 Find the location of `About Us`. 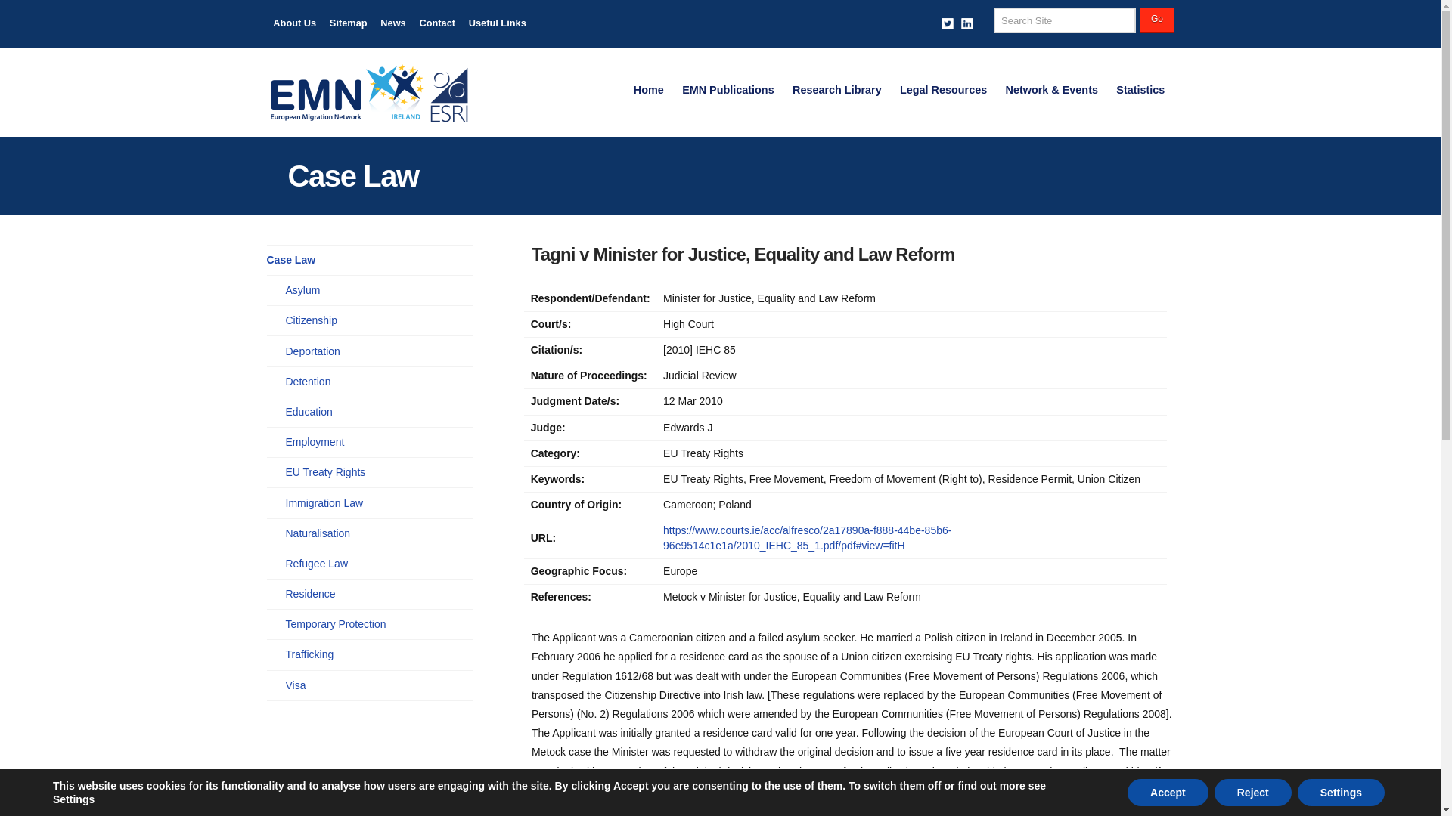

About Us is located at coordinates (293, 23).